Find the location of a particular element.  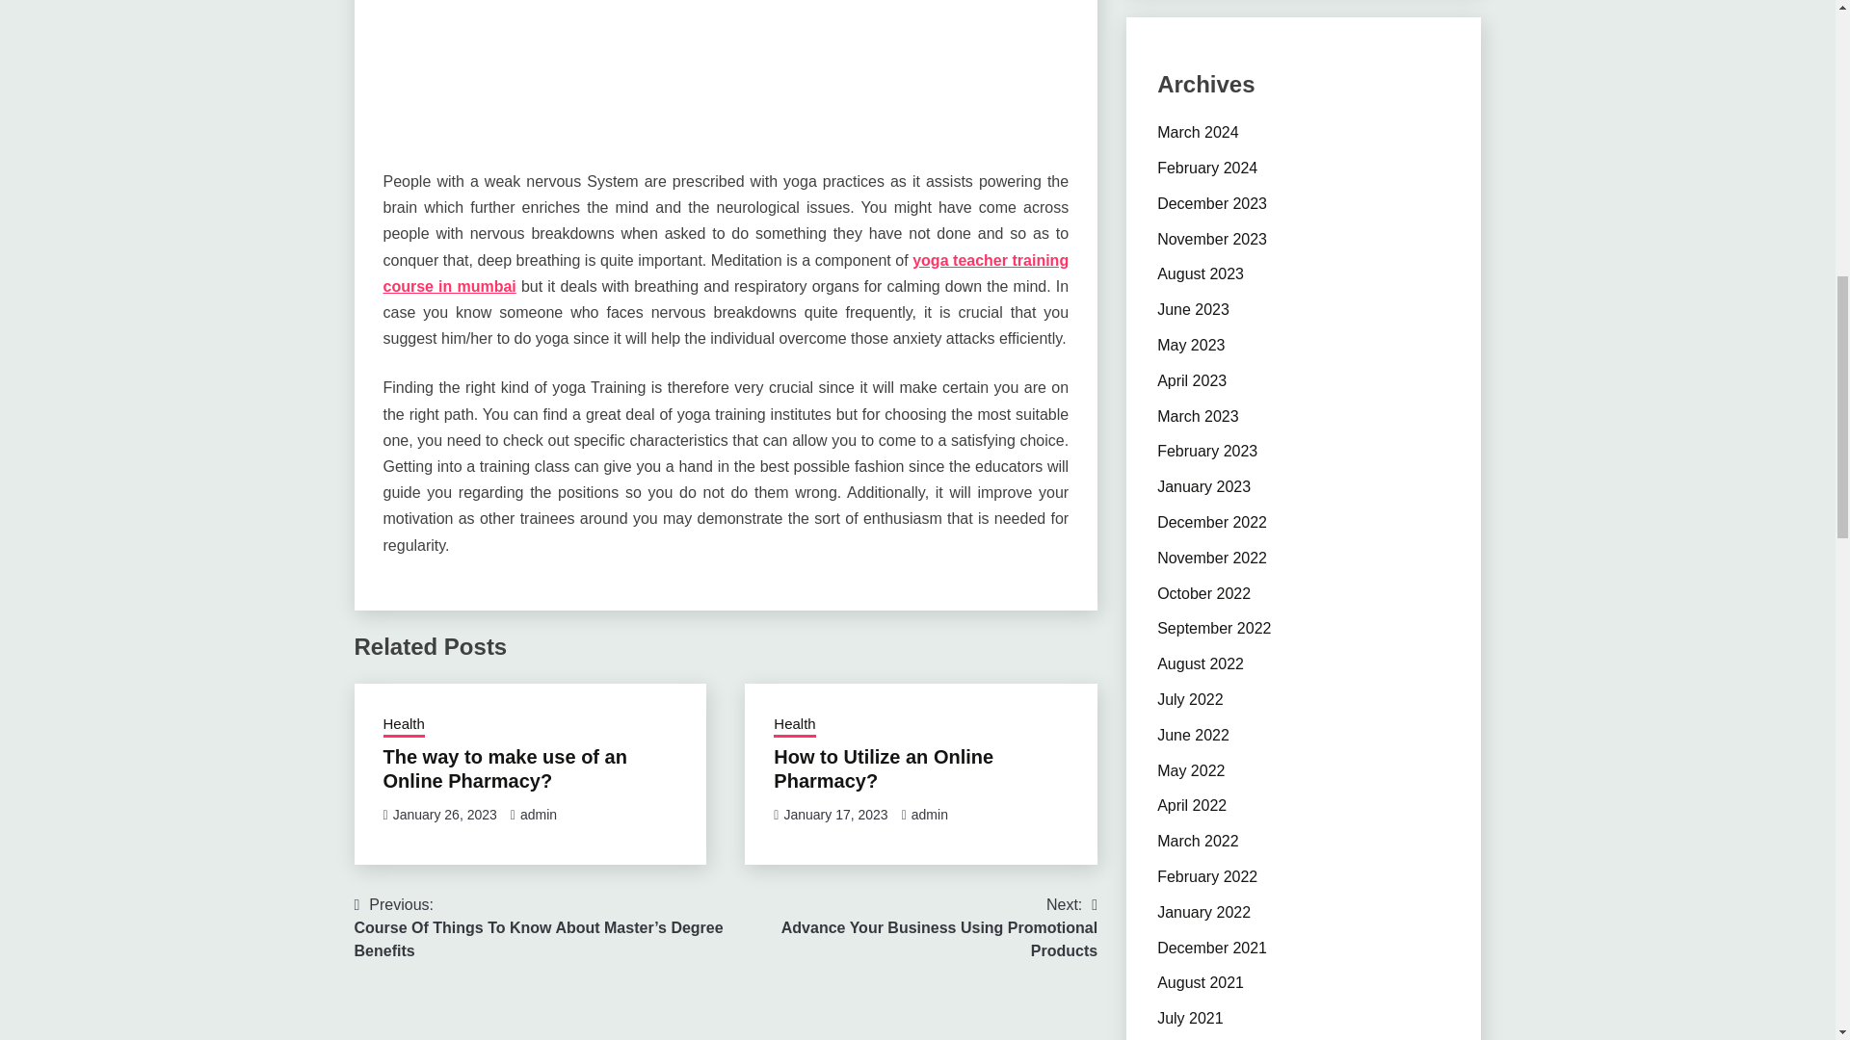

November 2023 is located at coordinates (1212, 239).